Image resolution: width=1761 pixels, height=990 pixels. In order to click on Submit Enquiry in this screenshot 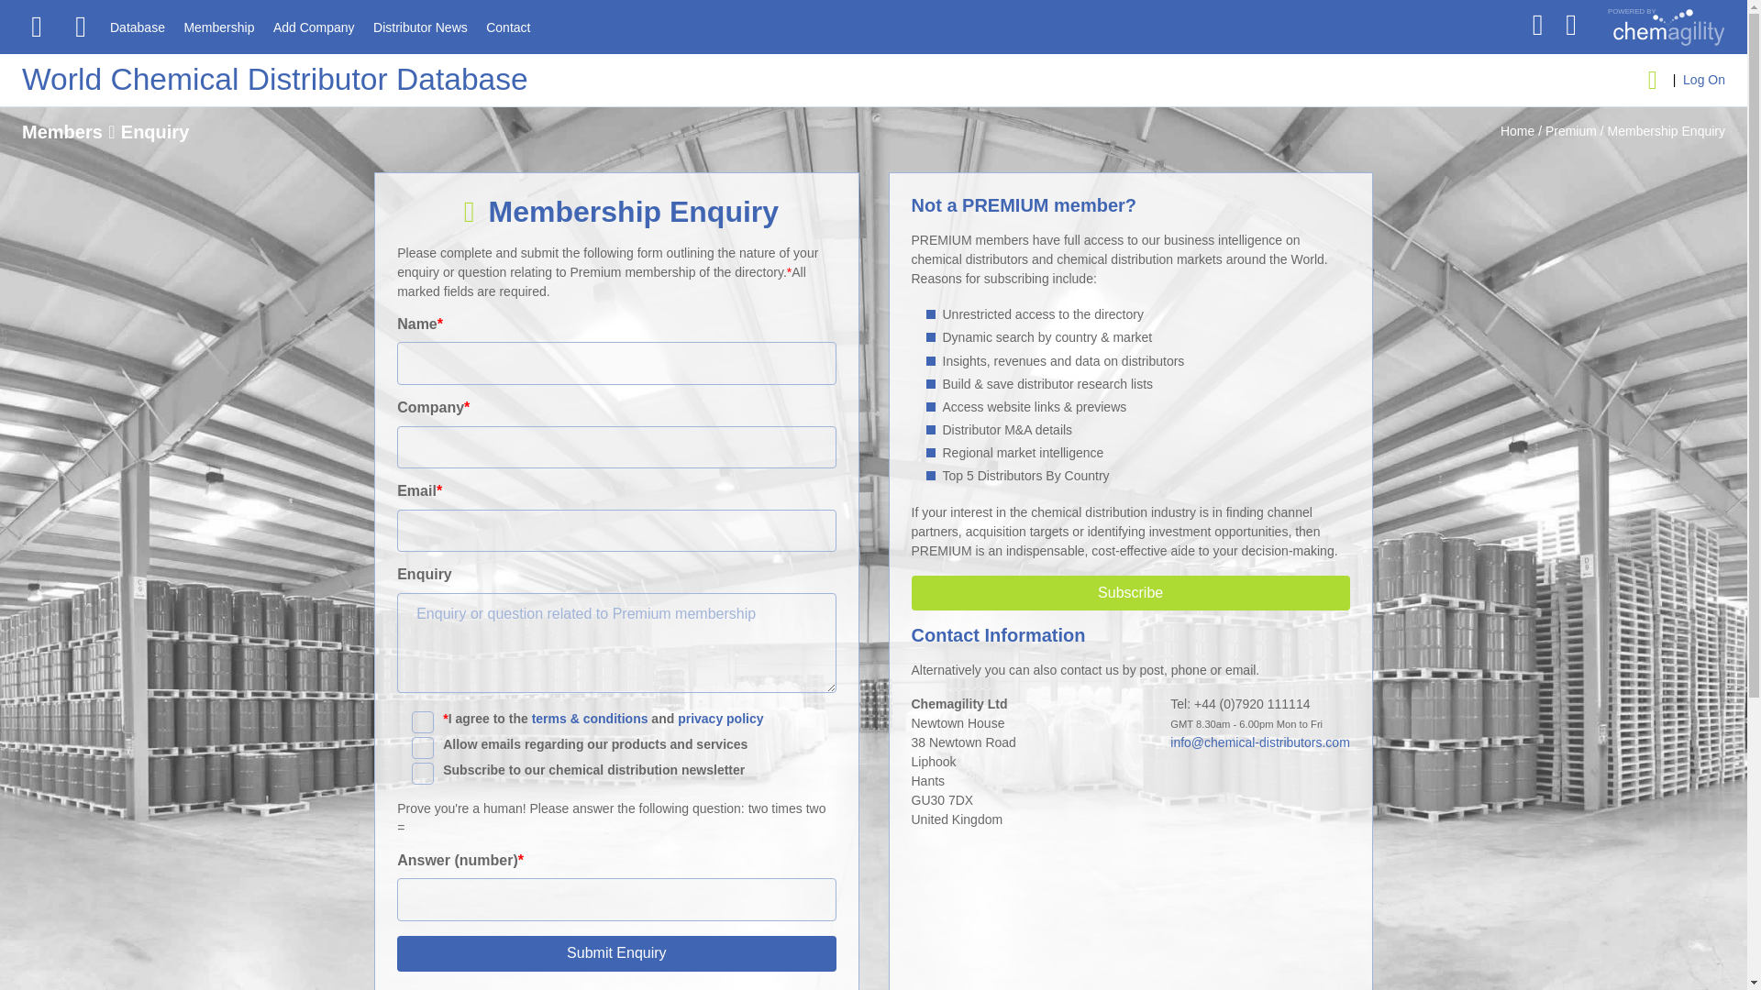, I will do `click(616, 953)`.